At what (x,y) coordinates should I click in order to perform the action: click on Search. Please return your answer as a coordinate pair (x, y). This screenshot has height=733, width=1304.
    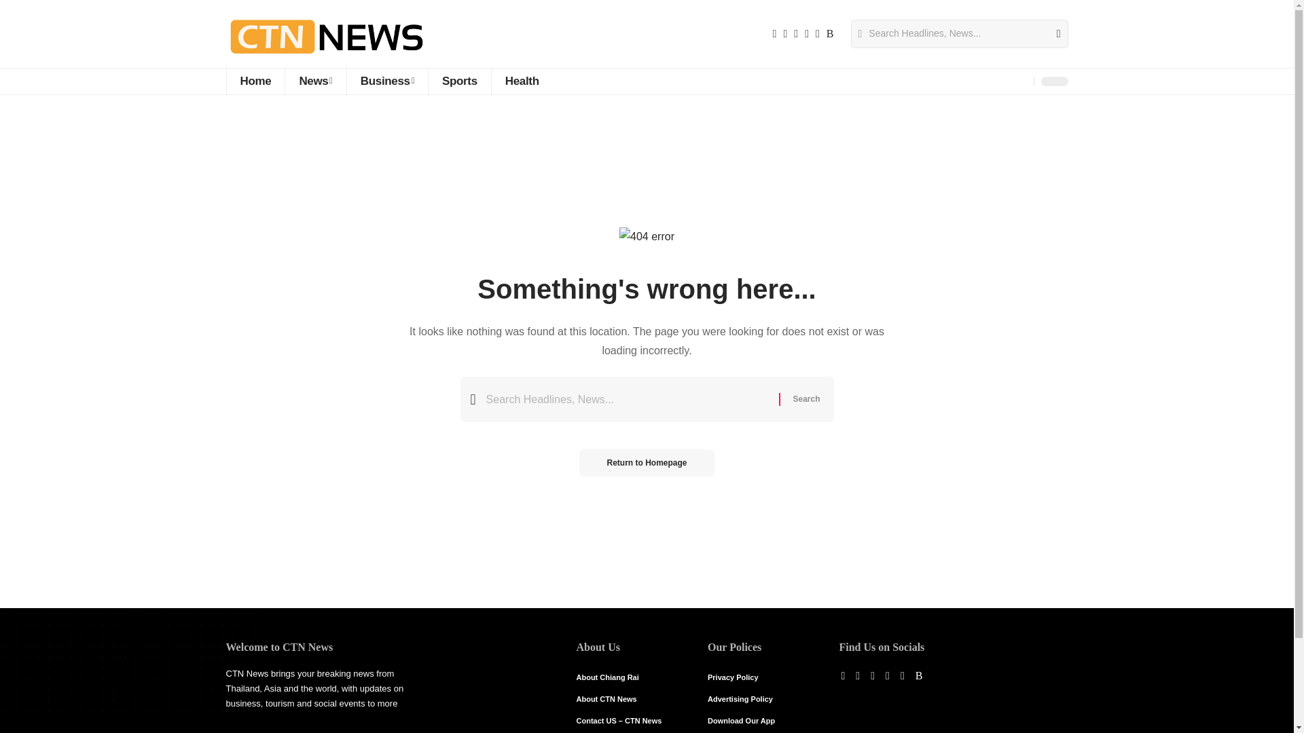
    Looking at the image, I should click on (1053, 34).